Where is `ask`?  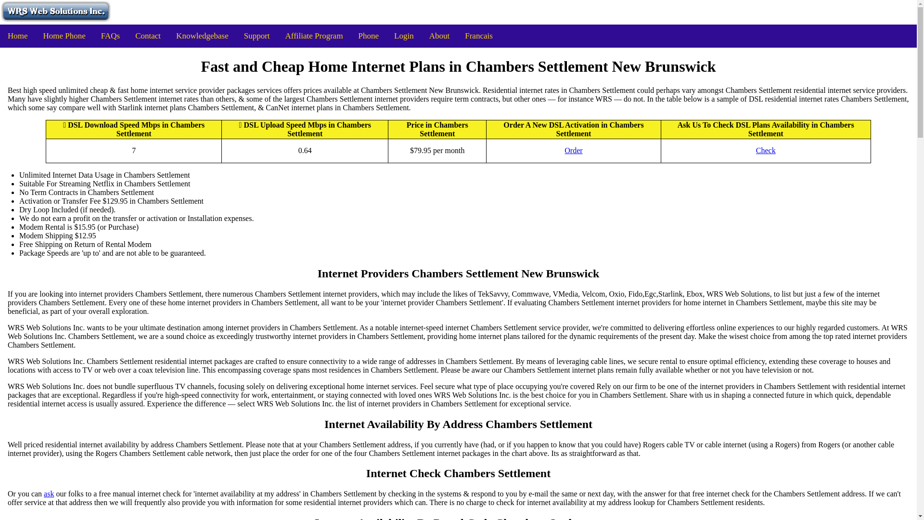
ask is located at coordinates (48, 494).